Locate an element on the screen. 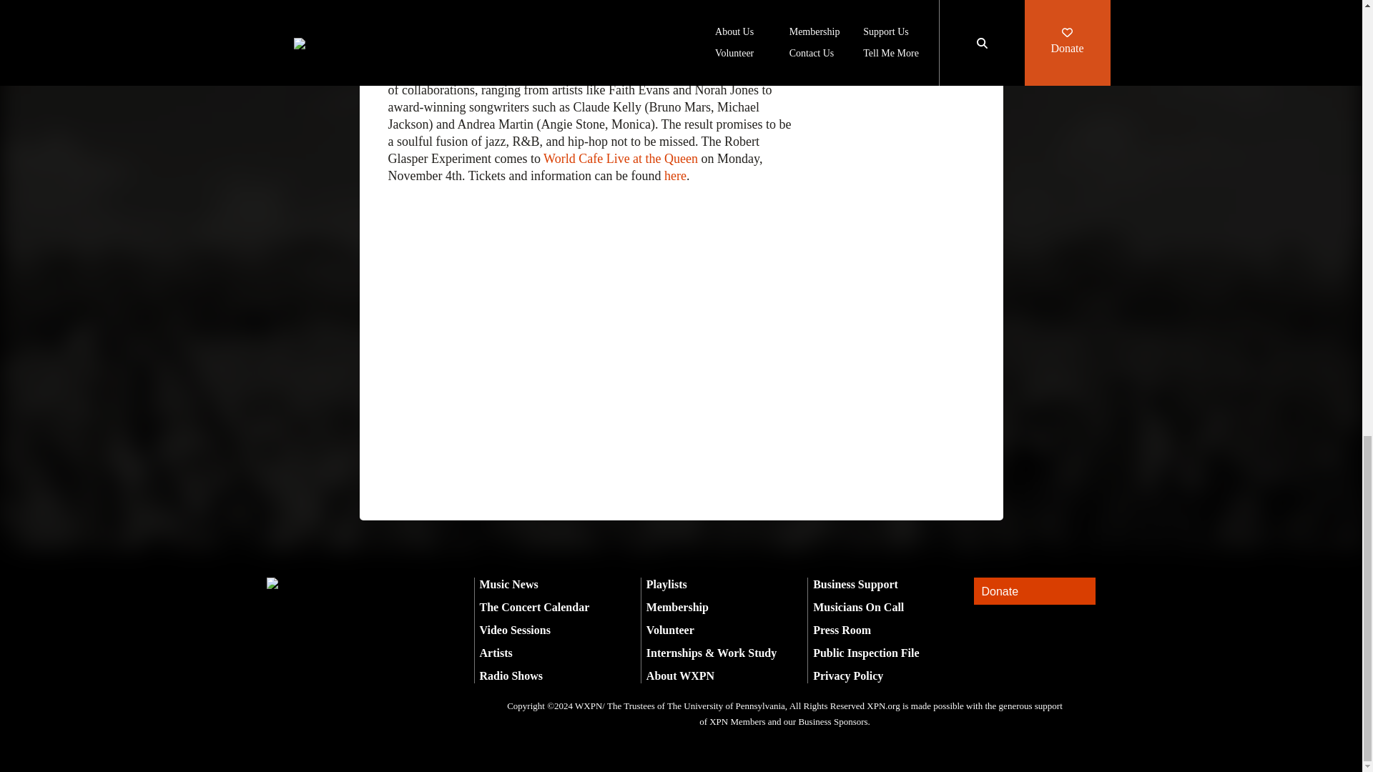 The height and width of the screenshot is (772, 1373). Business Support is located at coordinates (855, 584).